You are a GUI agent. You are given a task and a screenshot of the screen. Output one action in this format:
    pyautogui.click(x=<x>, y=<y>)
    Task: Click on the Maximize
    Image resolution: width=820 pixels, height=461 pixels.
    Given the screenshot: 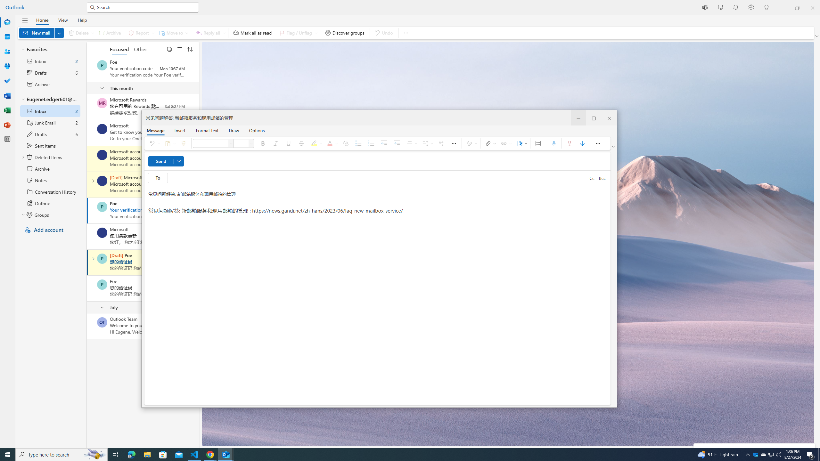 What is the action you would take?
    pyautogui.click(x=594, y=118)
    